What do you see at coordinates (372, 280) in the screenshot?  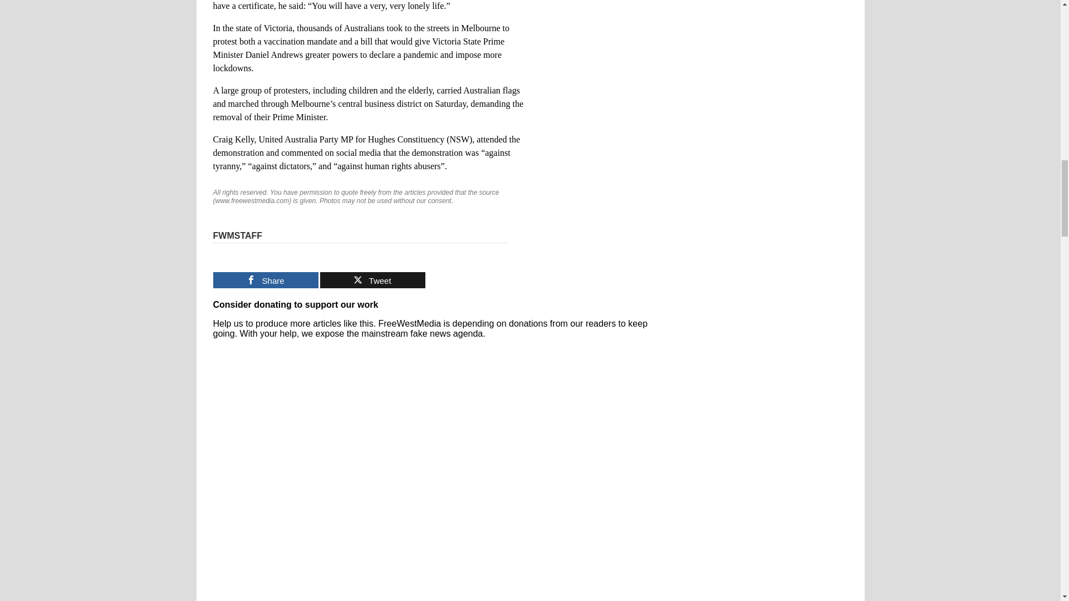 I see `Tweet` at bounding box center [372, 280].